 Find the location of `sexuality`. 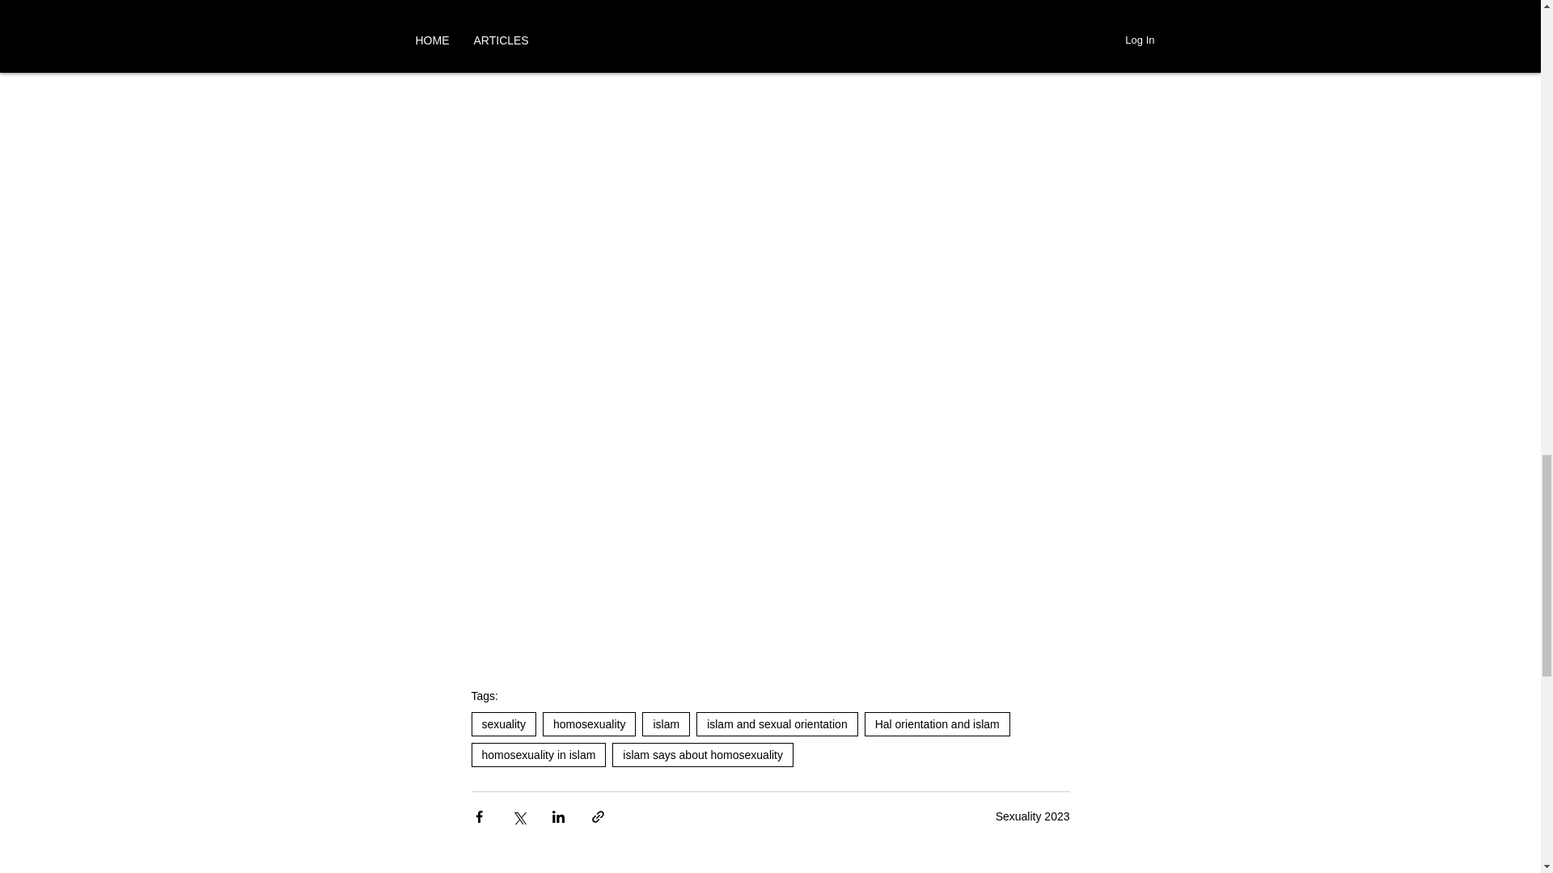

sexuality is located at coordinates (503, 724).